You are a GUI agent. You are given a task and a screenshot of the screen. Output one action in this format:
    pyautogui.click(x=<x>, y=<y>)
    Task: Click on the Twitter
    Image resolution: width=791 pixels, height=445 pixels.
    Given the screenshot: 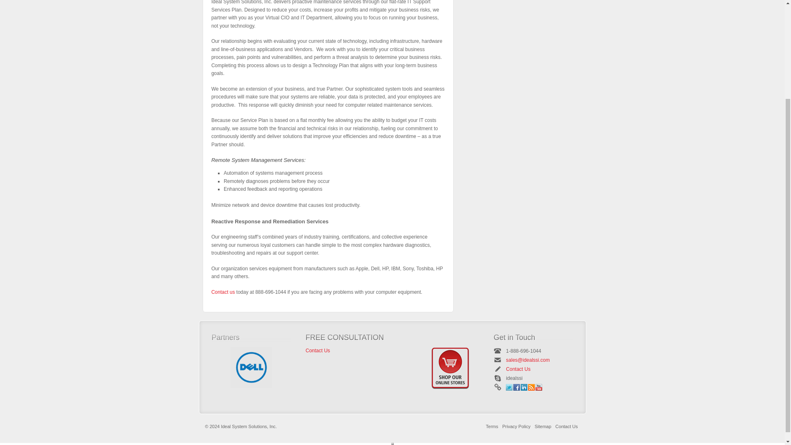 What is the action you would take?
    pyautogui.click(x=509, y=387)
    